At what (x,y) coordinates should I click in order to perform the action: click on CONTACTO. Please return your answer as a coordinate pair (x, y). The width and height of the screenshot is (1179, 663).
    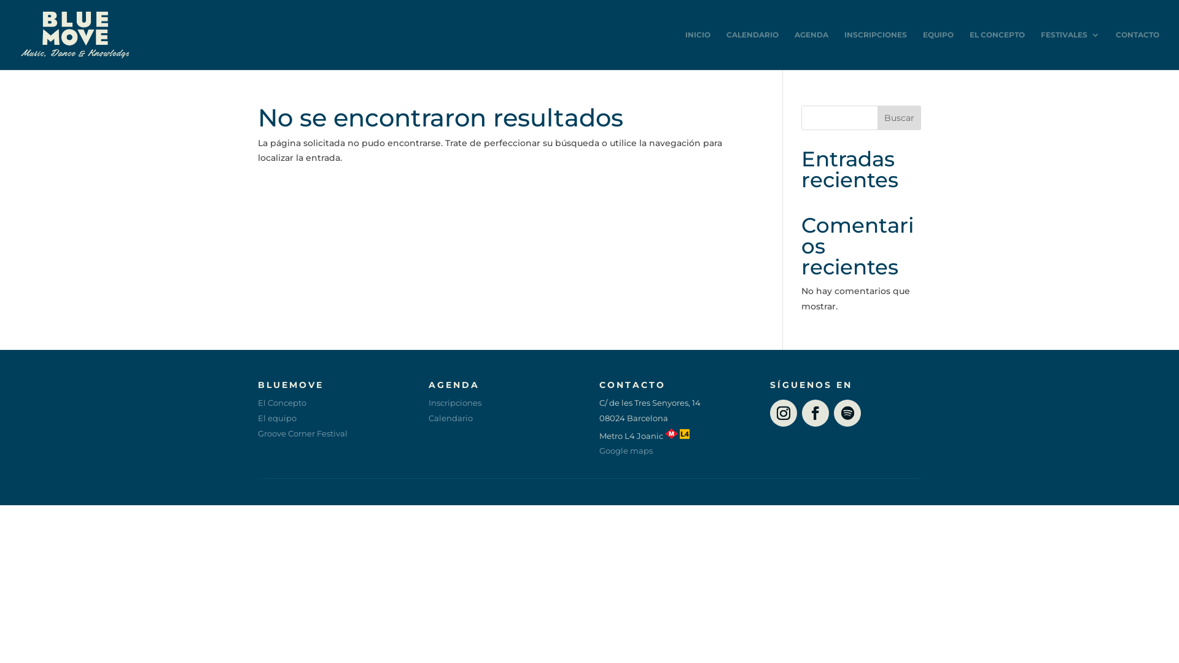
    Looking at the image, I should click on (1137, 50).